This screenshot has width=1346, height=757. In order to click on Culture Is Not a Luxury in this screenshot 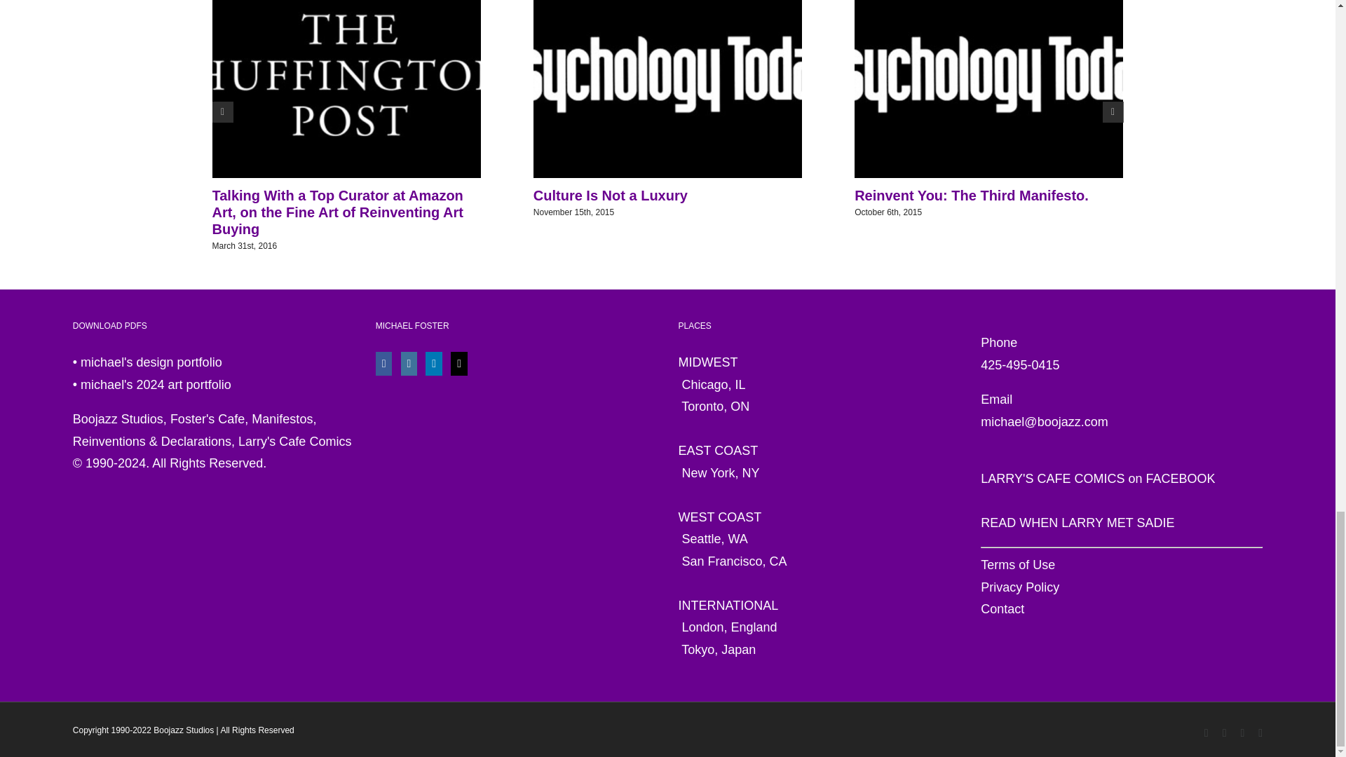, I will do `click(610, 195)`.